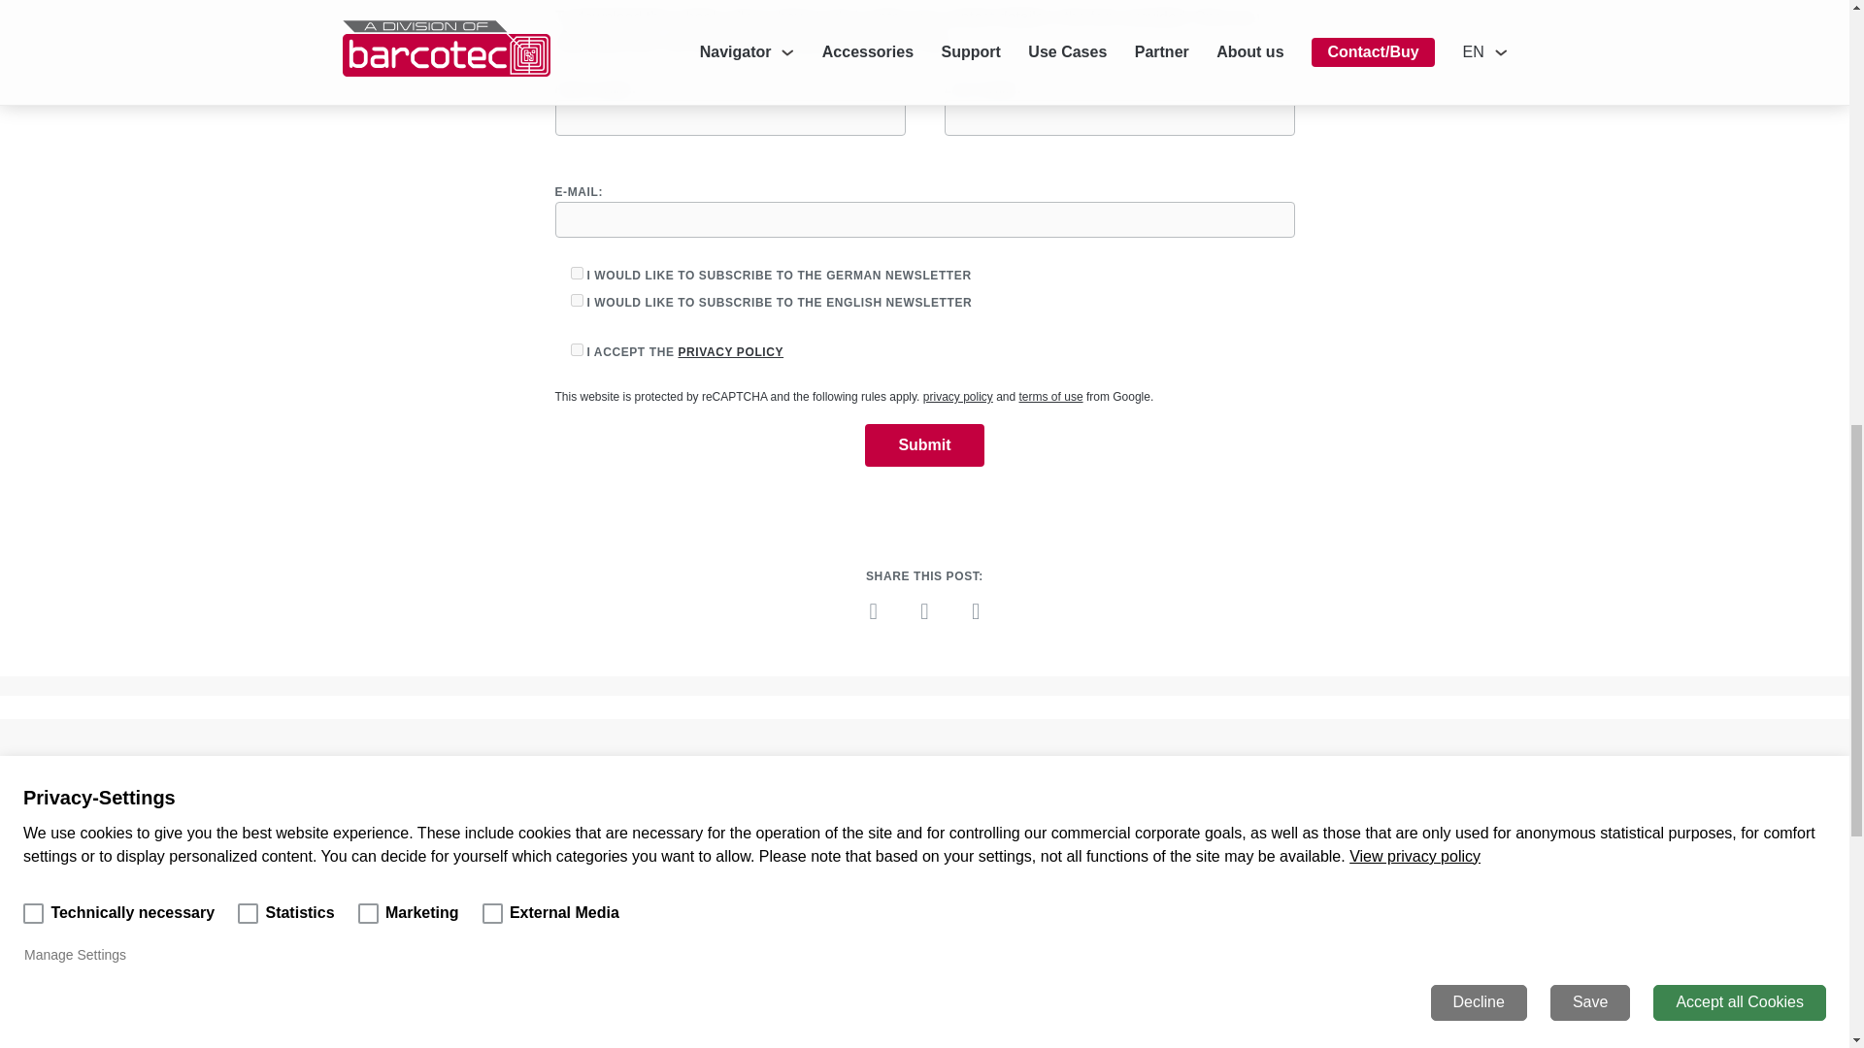  Describe the element at coordinates (1050, 396) in the screenshot. I see `1` at that location.